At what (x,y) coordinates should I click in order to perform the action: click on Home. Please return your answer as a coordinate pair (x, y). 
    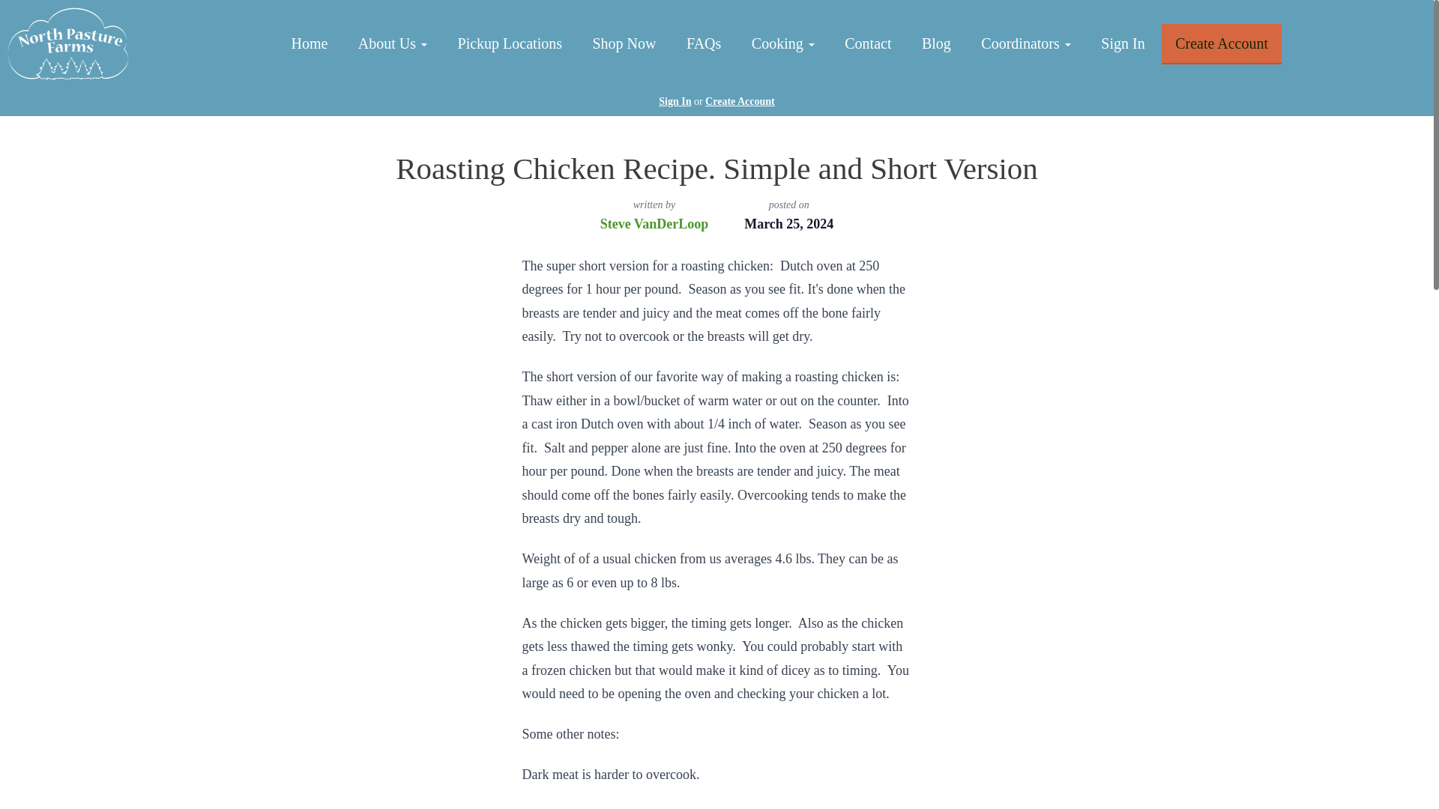
    Looking at the image, I should click on (309, 45).